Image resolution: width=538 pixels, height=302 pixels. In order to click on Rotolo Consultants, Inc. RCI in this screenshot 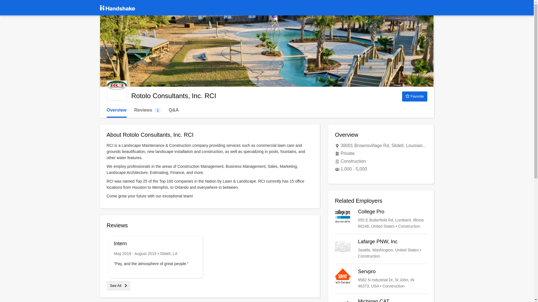, I will do `click(414, 96)`.